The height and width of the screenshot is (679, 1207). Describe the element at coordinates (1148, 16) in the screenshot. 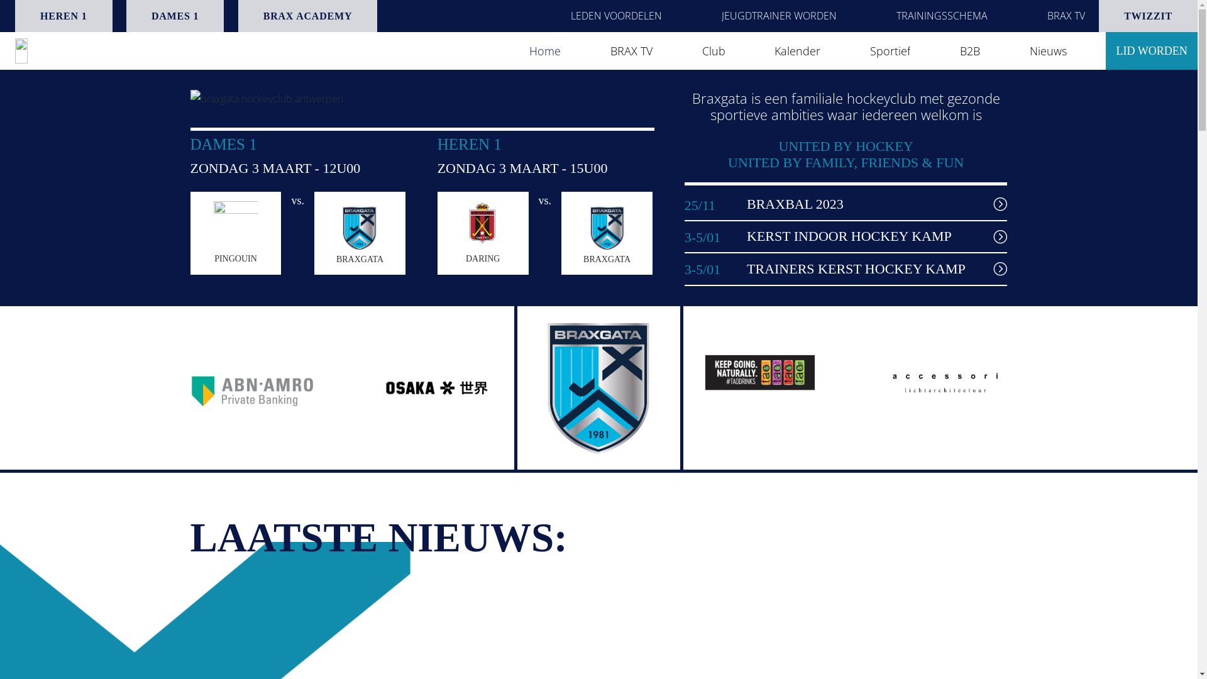

I see `TWIZZIT` at that location.